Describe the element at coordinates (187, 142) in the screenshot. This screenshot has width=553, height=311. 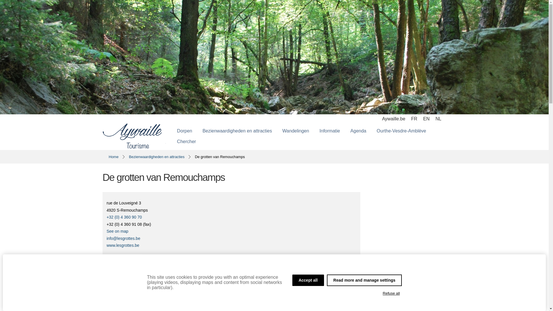
I see `Chercher` at that location.